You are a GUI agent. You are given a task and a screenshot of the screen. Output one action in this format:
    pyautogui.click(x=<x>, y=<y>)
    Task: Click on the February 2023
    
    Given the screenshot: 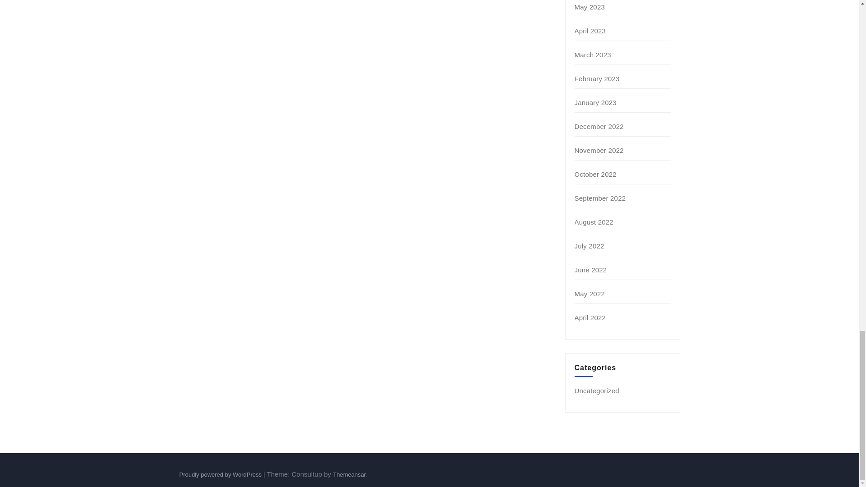 What is the action you would take?
    pyautogui.click(x=597, y=78)
    